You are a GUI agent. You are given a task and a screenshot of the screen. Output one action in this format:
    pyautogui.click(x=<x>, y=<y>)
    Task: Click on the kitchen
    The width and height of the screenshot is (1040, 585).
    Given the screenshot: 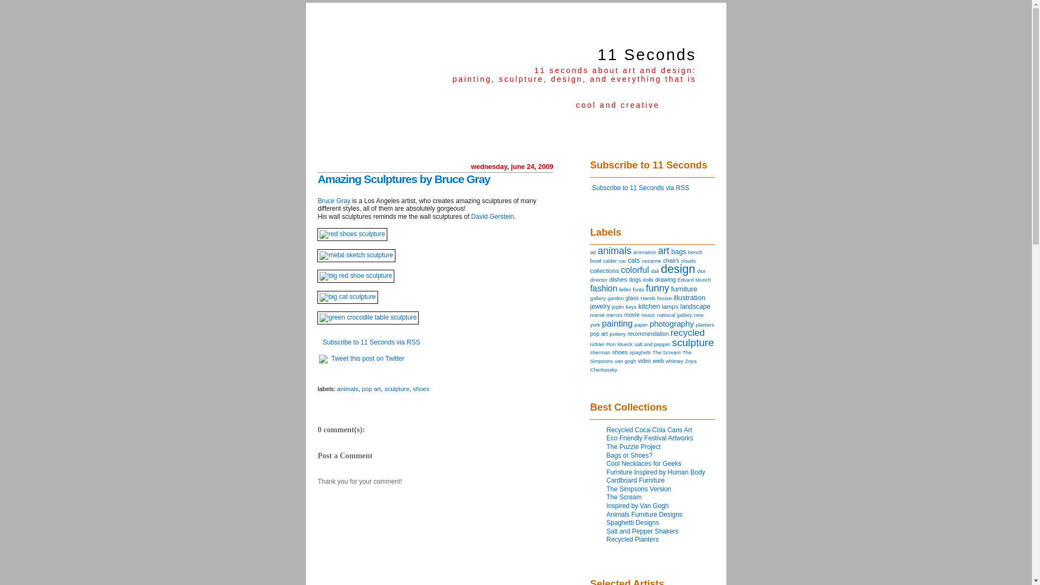 What is the action you would take?
    pyautogui.click(x=649, y=307)
    